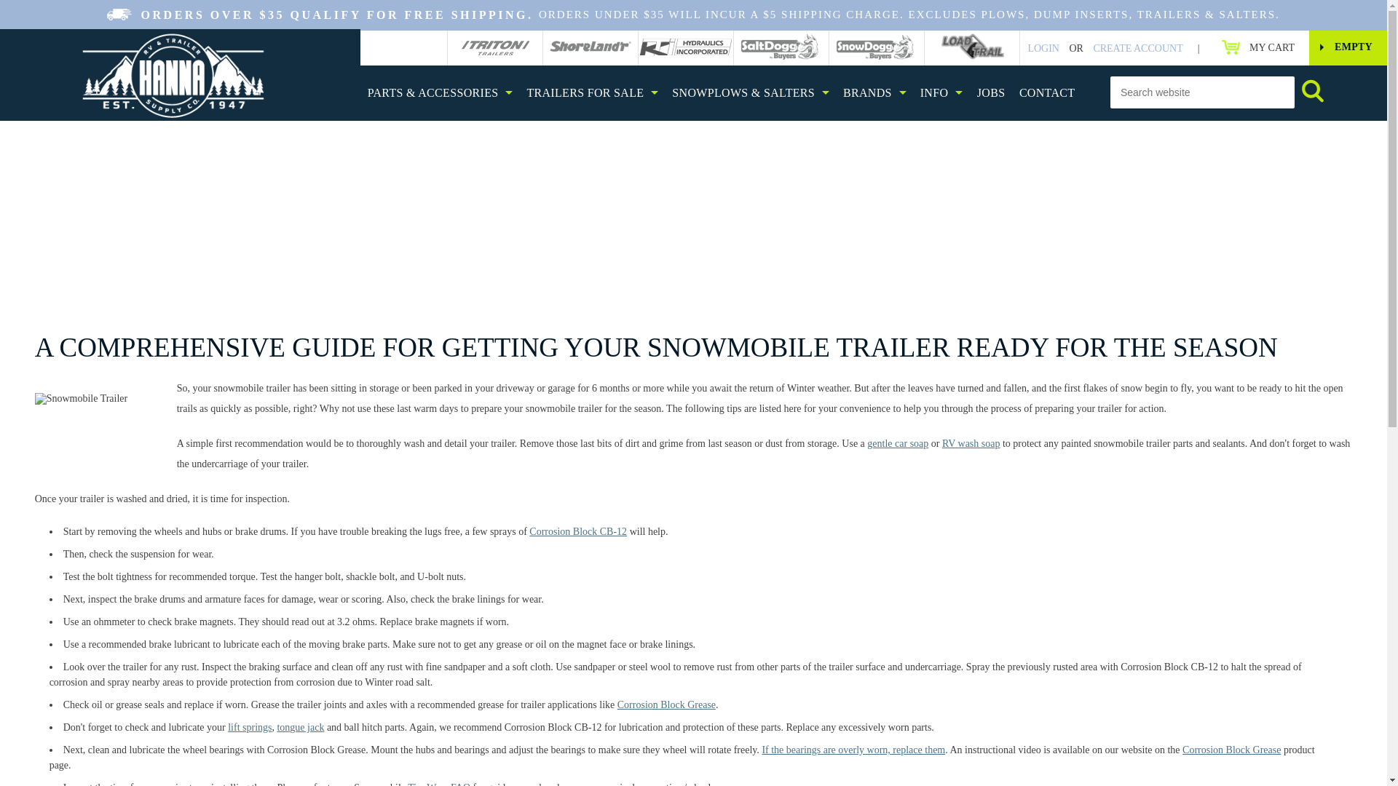 This screenshot has height=786, width=1398. Describe the element at coordinates (877, 48) in the screenshot. I see `triton snowmobile trailer parts and accessories` at that location.